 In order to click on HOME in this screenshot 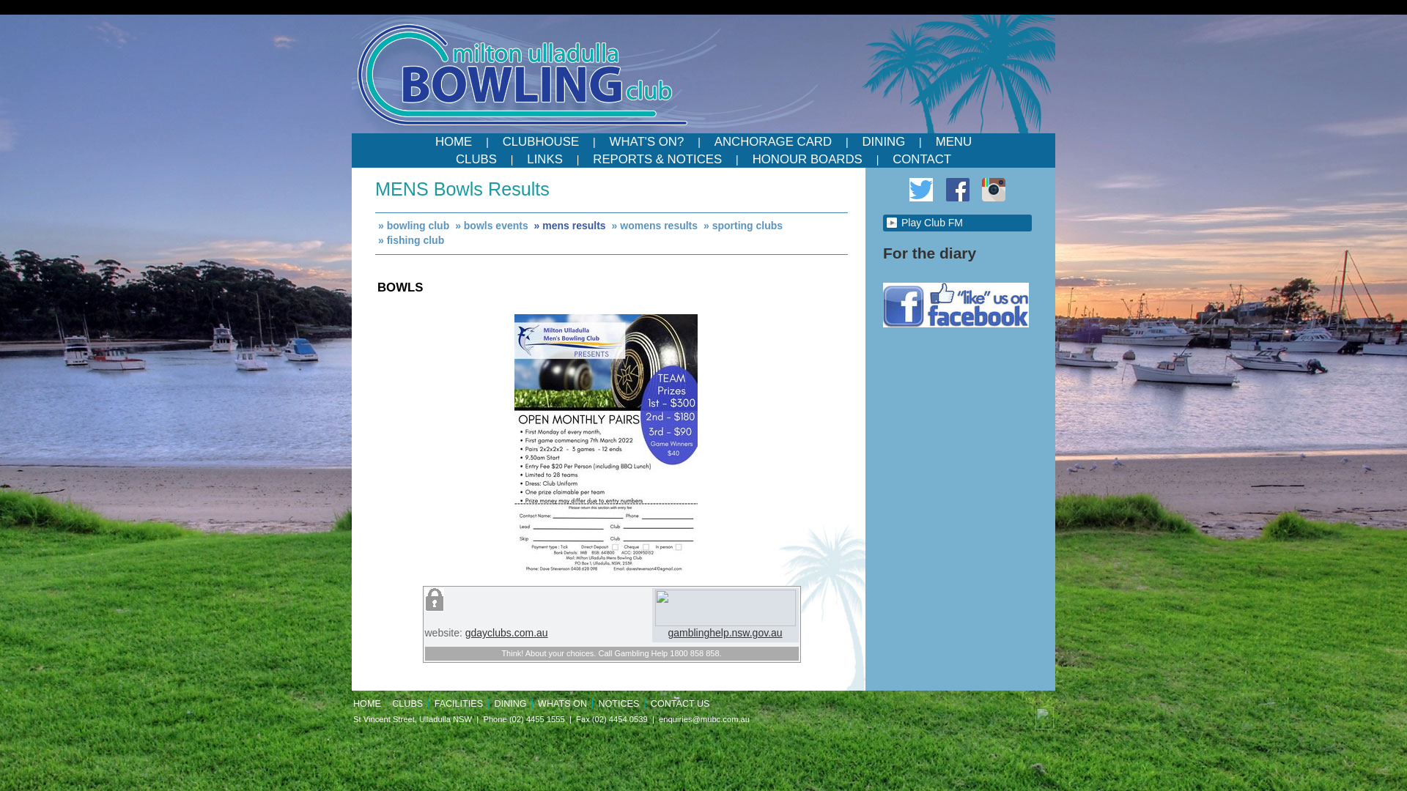, I will do `click(367, 704)`.